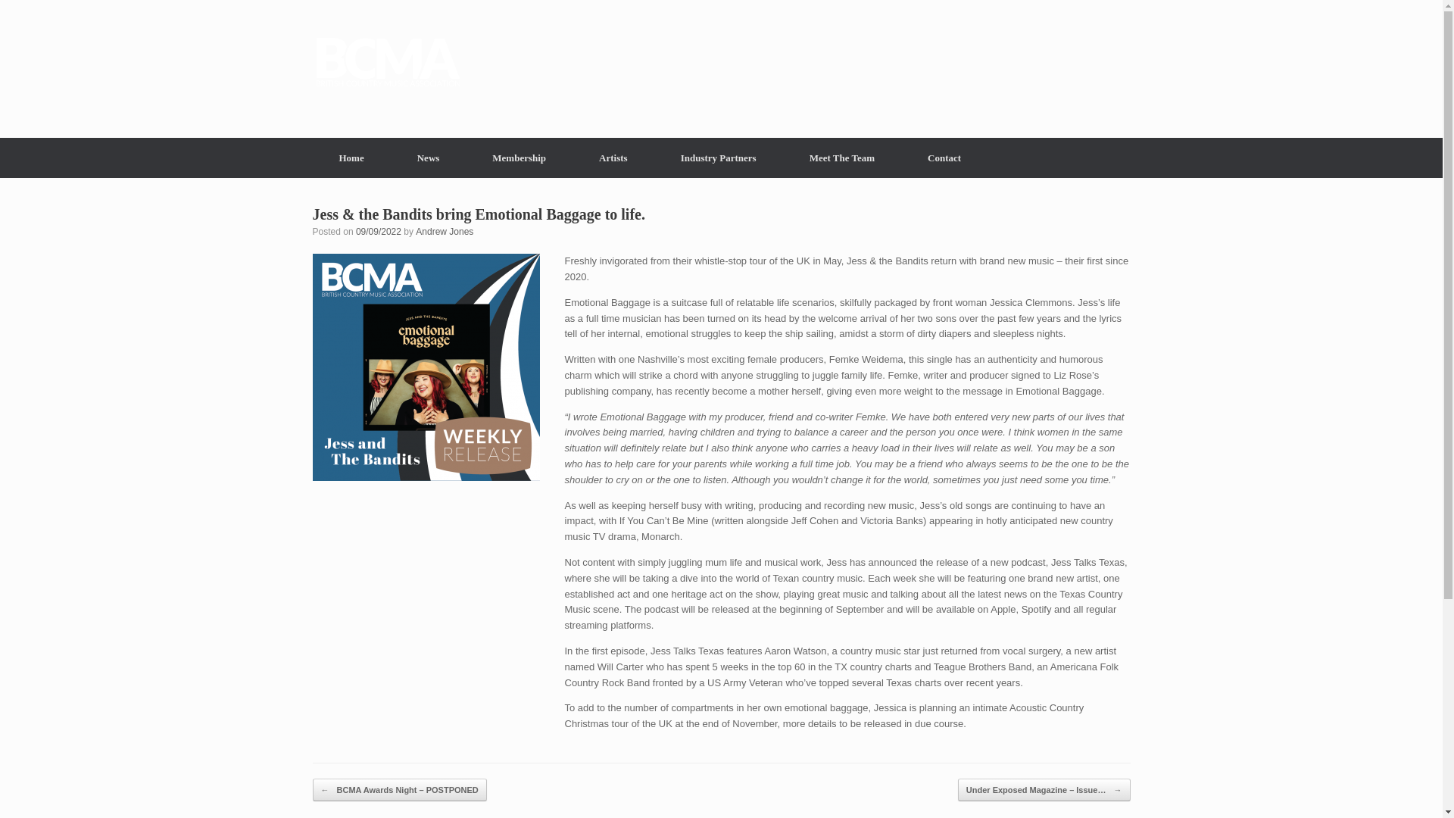 This screenshot has width=1454, height=818. I want to click on BCMA, so click(388, 62).